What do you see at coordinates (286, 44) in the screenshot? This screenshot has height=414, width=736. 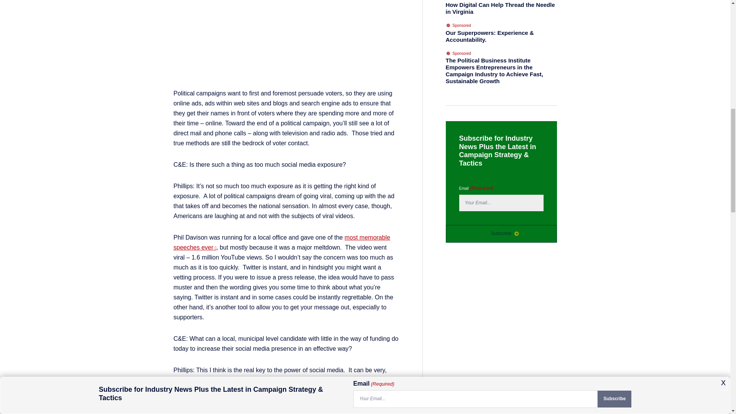 I see `3rd party ad content` at bounding box center [286, 44].